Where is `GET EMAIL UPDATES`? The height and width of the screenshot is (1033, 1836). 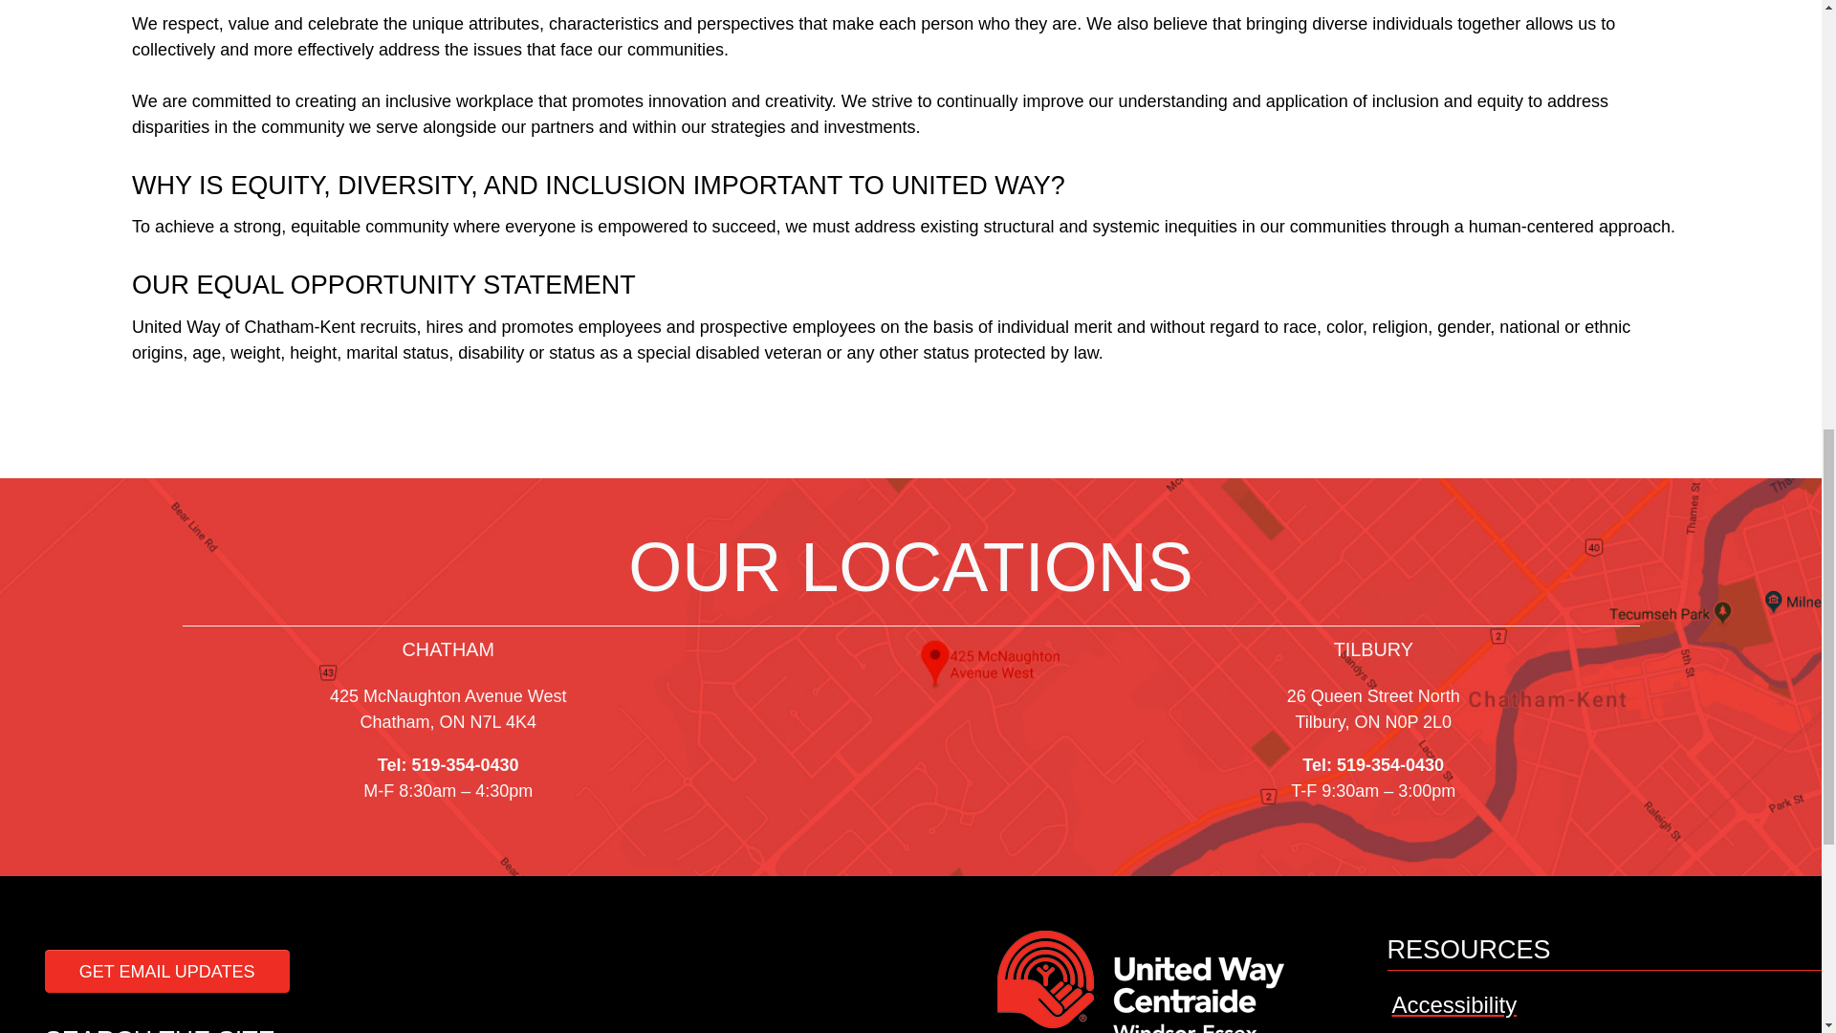
GET EMAIL UPDATES is located at coordinates (166, 970).